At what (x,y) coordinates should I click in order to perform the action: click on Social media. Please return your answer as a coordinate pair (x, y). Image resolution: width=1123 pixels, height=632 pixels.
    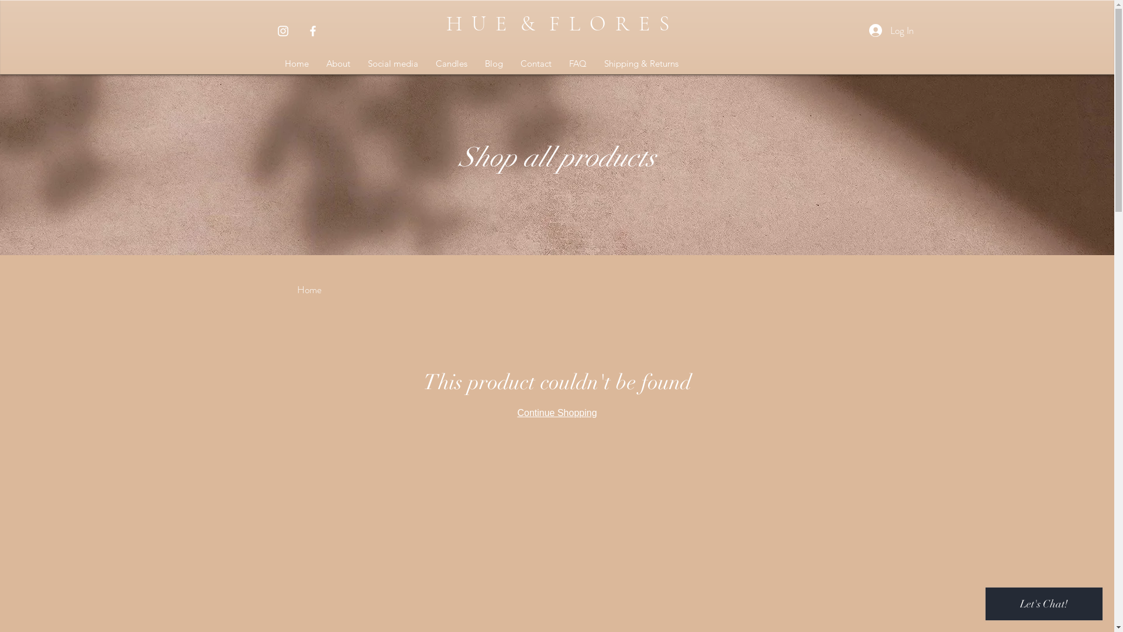
    Looking at the image, I should click on (393, 63).